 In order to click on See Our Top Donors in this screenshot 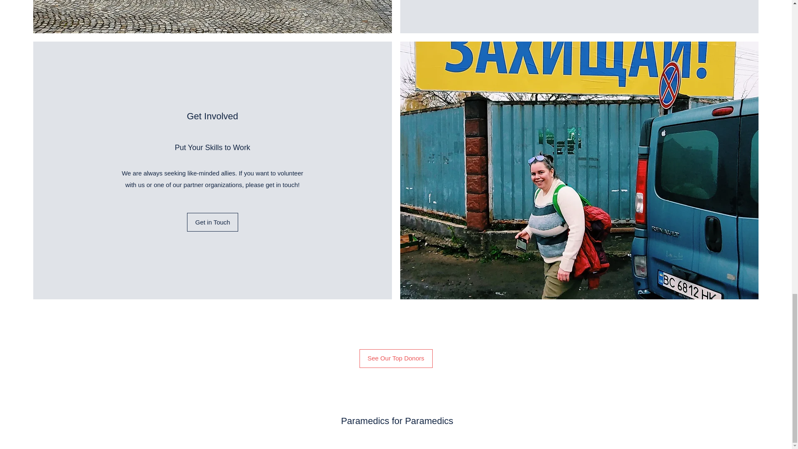, I will do `click(396, 358)`.